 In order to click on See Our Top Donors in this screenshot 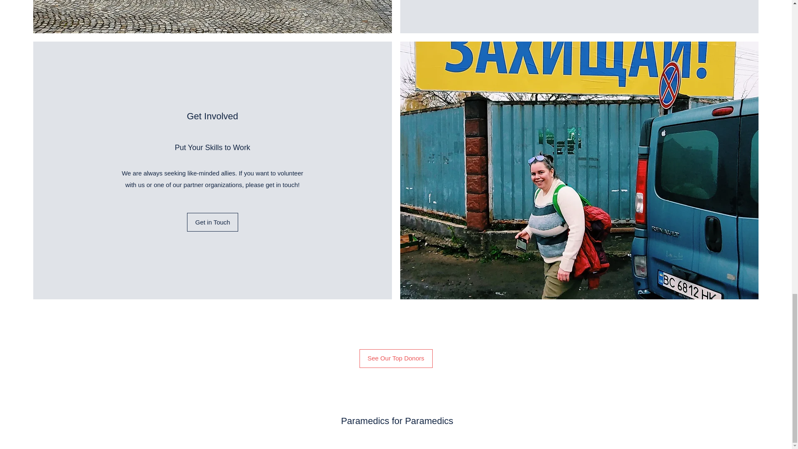, I will do `click(396, 358)`.